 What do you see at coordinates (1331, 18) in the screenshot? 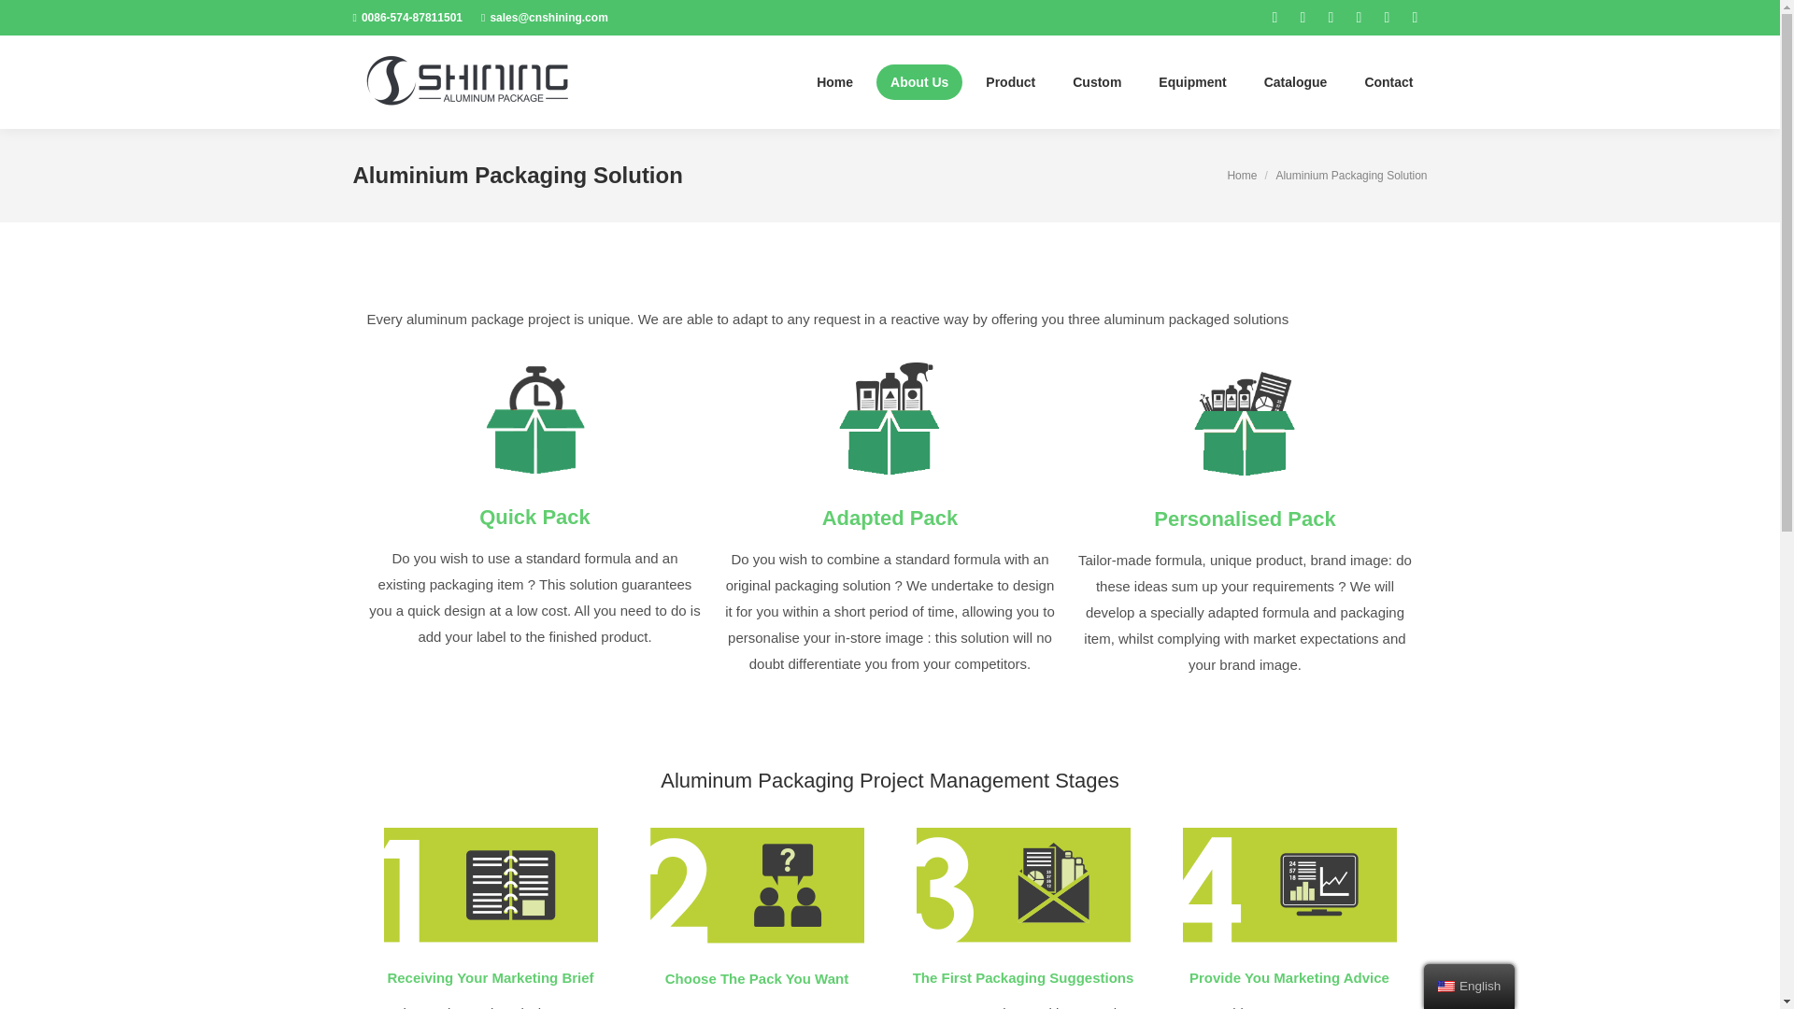
I see `Pinterest page opens in new window` at bounding box center [1331, 18].